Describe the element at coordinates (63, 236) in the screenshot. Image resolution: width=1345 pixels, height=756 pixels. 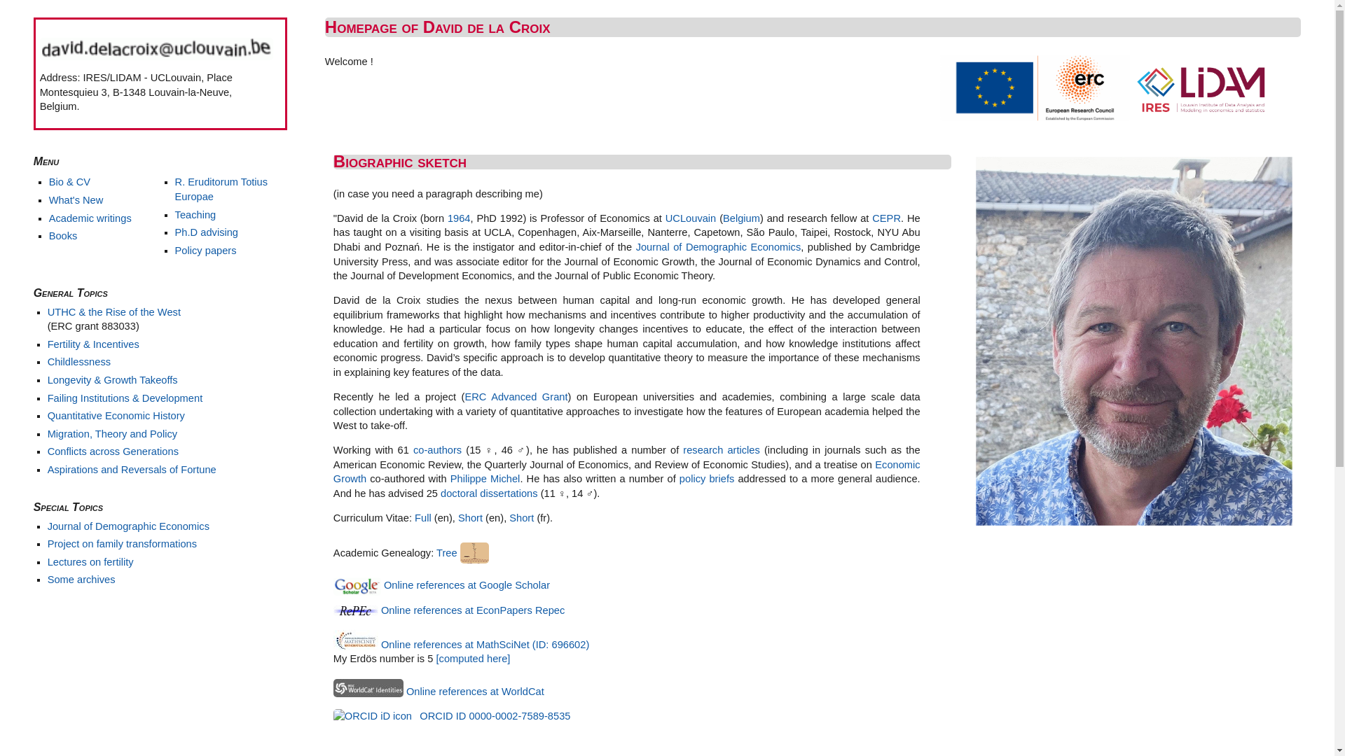
I see `Books` at that location.